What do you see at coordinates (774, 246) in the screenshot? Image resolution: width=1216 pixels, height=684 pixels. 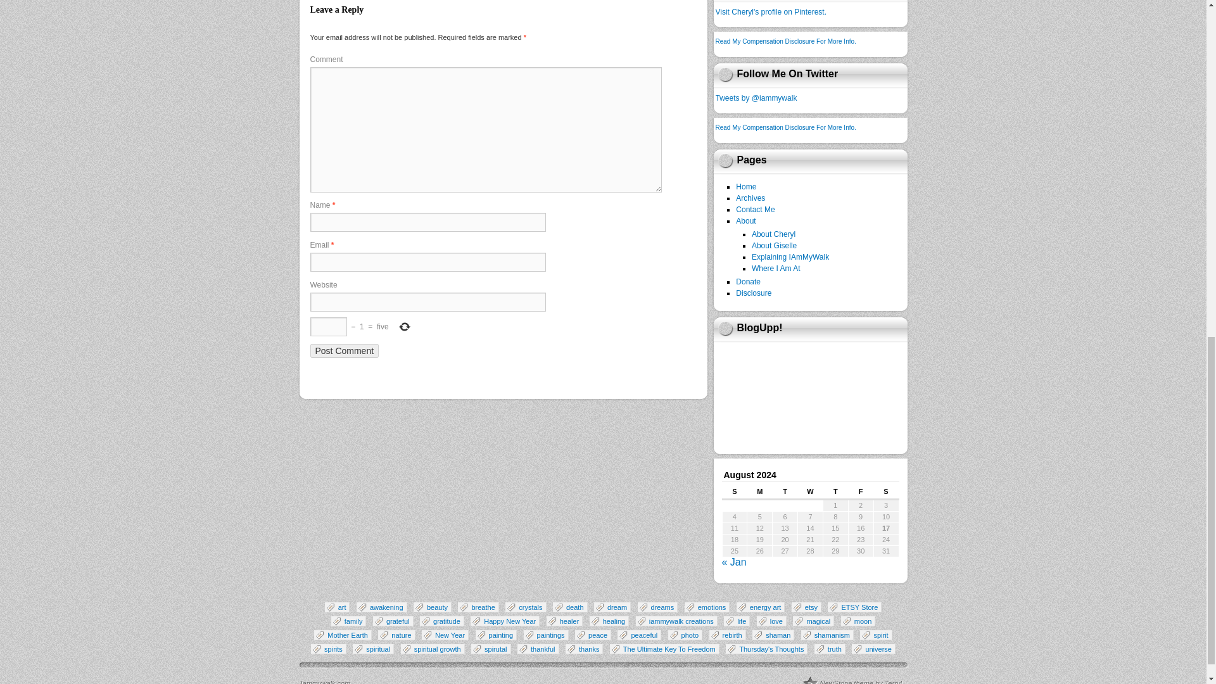 I see `About Giselle` at bounding box center [774, 246].